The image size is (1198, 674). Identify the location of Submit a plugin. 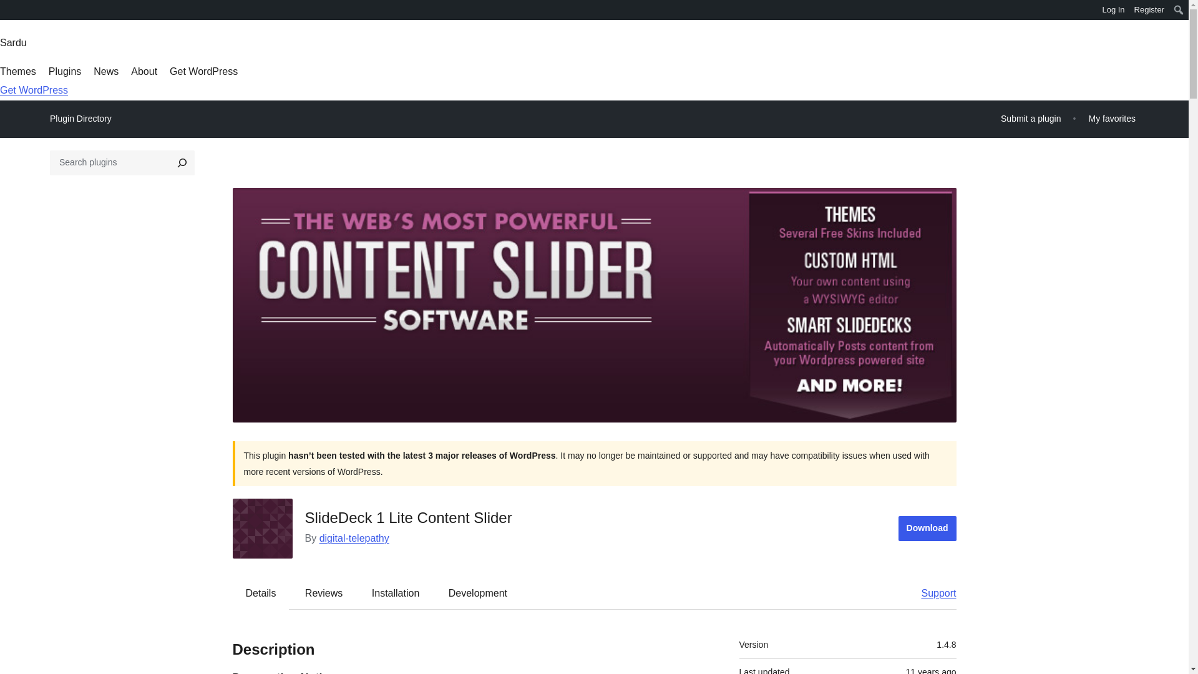
(1031, 119).